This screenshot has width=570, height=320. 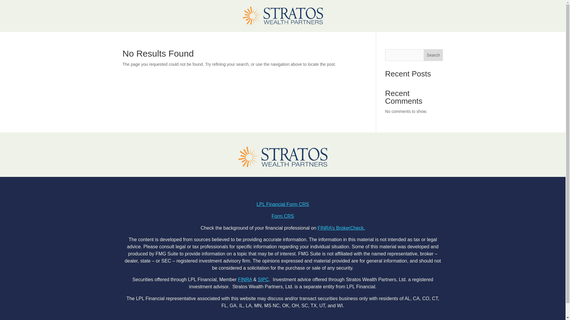 What do you see at coordinates (283, 16) in the screenshot?
I see `stratos` at bounding box center [283, 16].